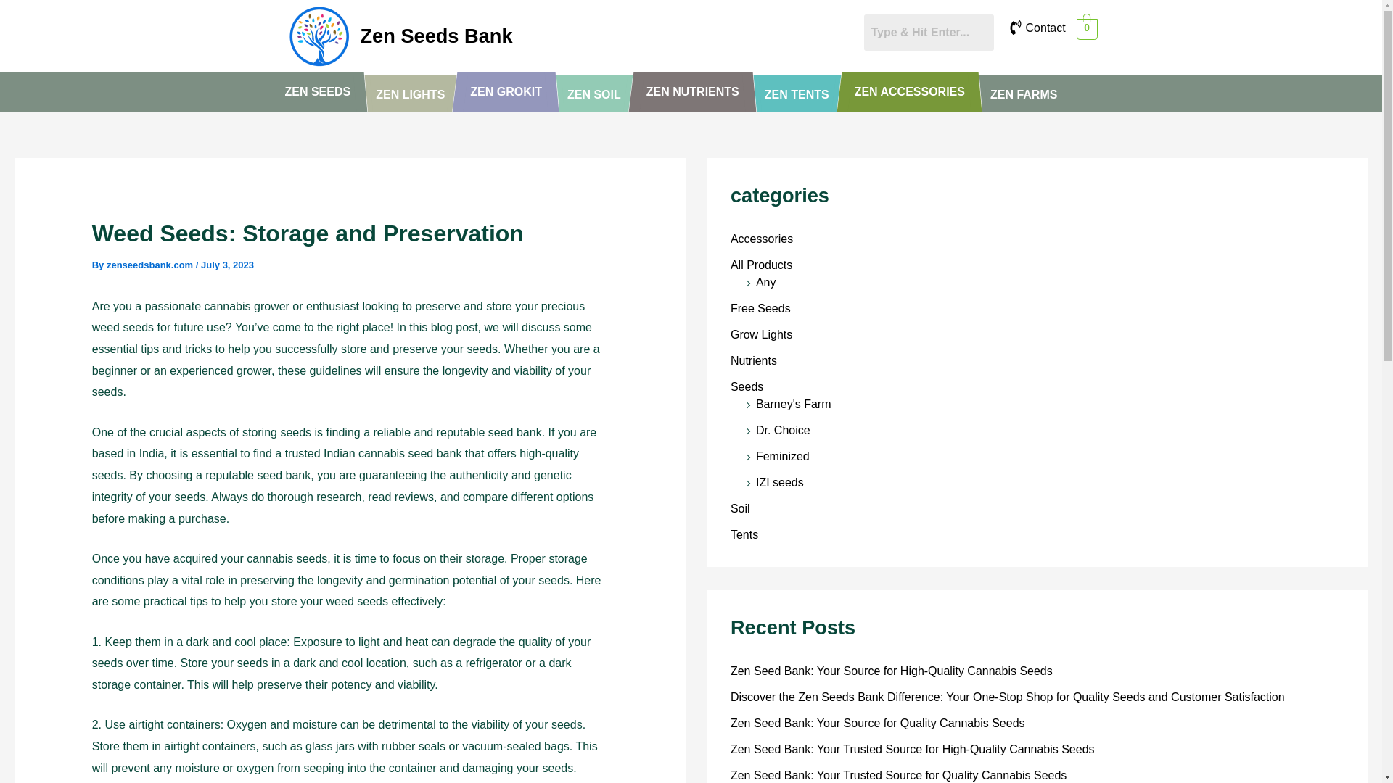 This screenshot has height=783, width=1393. Describe the element at coordinates (797, 94) in the screenshot. I see `ZEN TENTS` at that location.